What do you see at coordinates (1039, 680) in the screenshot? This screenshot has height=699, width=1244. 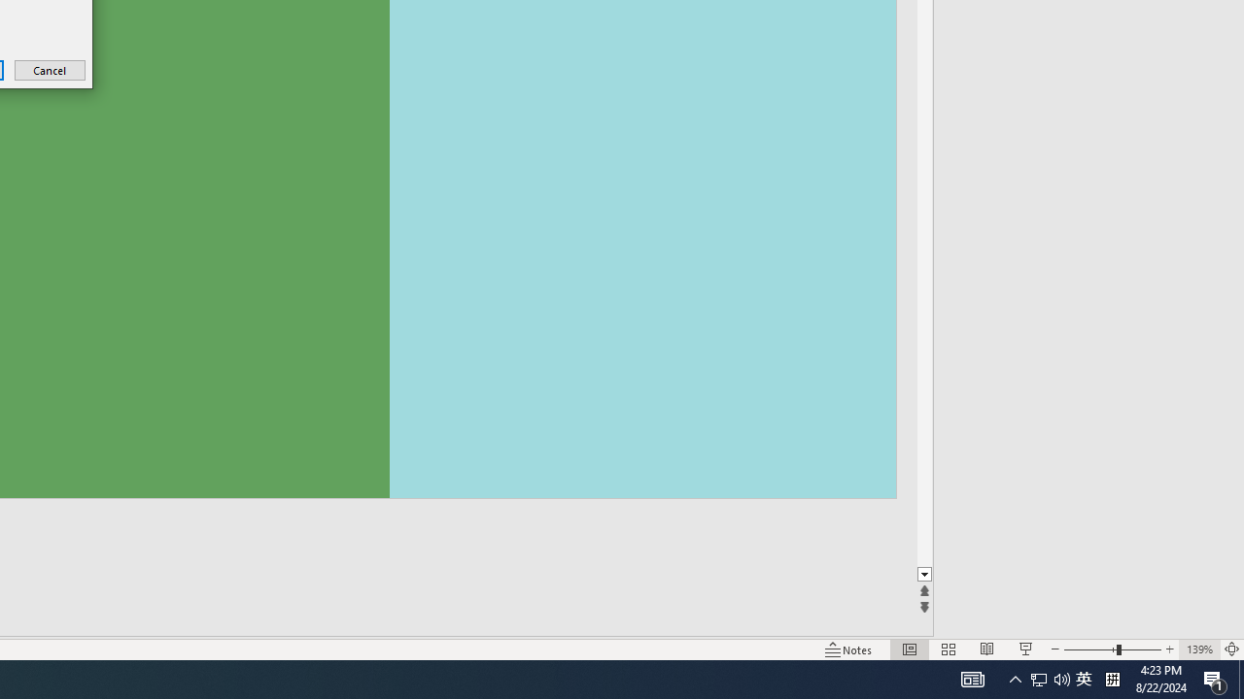 I see `Q2790: 100%` at bounding box center [1039, 680].